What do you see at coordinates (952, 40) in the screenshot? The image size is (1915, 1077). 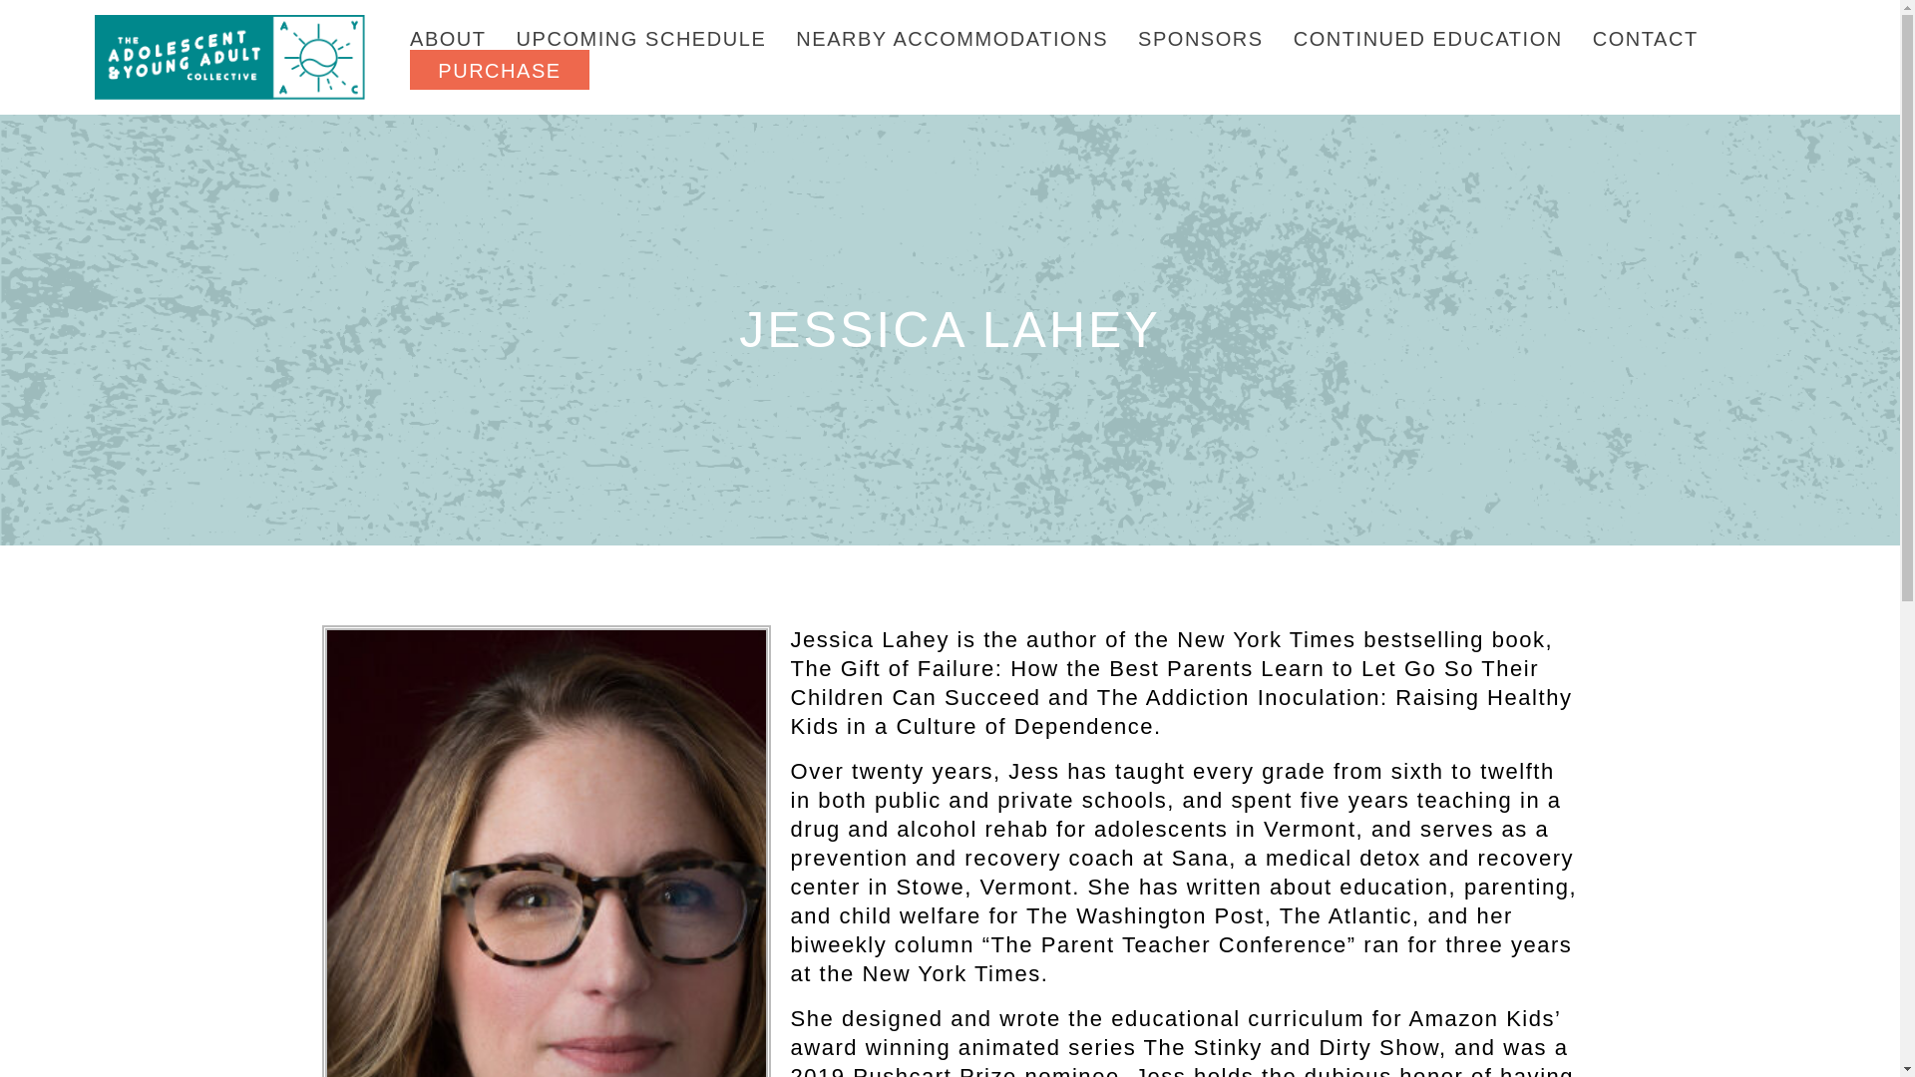 I see `NEARBY ACCOMMODATIONS` at bounding box center [952, 40].